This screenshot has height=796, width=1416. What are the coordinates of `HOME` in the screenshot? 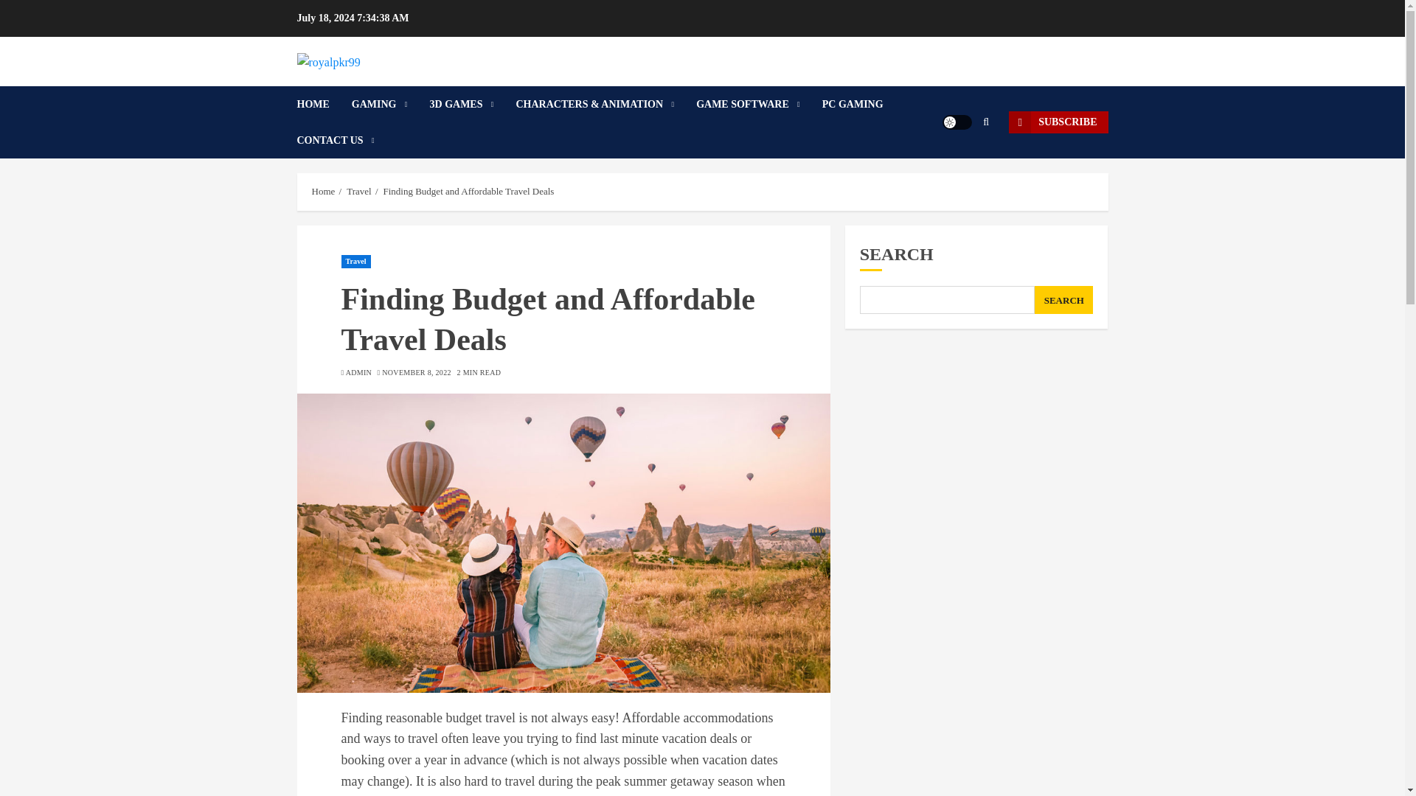 It's located at (323, 104).